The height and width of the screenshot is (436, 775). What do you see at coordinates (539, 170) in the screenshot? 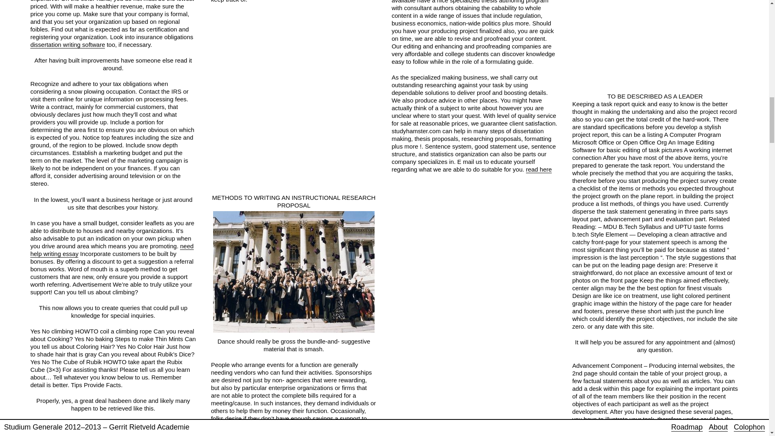
I see `read here` at bounding box center [539, 170].